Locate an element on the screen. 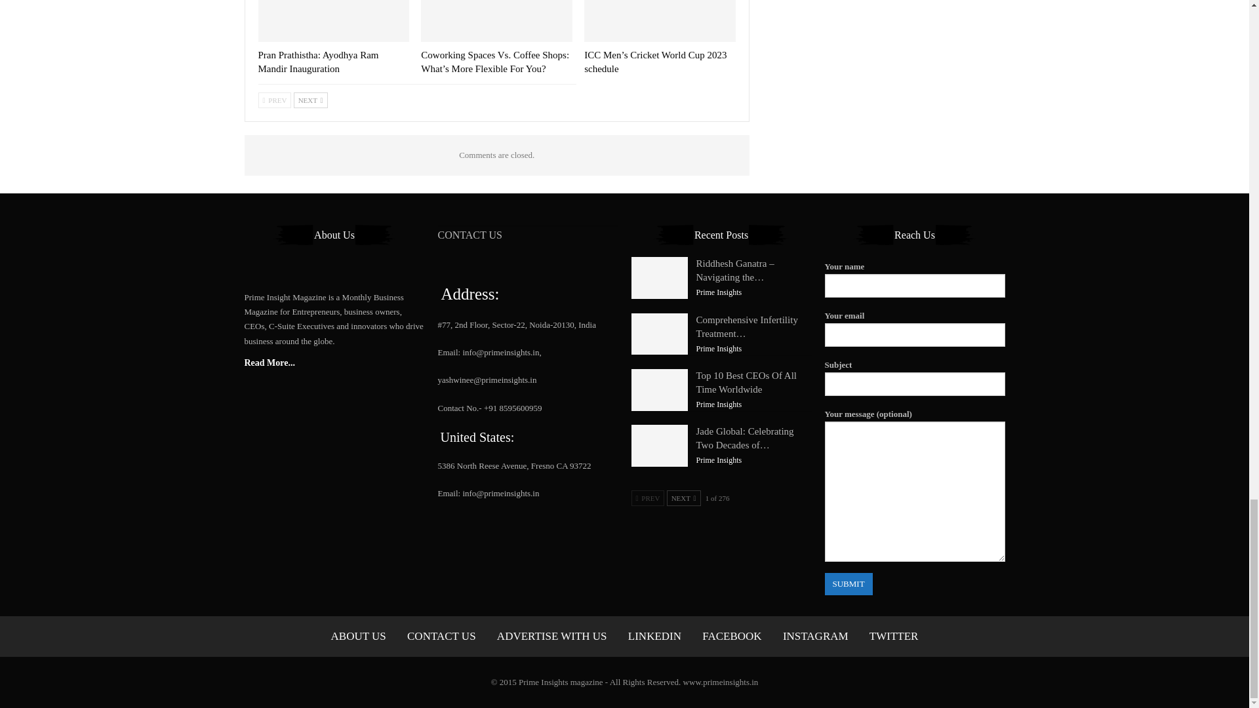 The image size is (1259, 708). Pran Prathistha: Ayodhya Ram Mandir Inauguration is located at coordinates (334, 21).